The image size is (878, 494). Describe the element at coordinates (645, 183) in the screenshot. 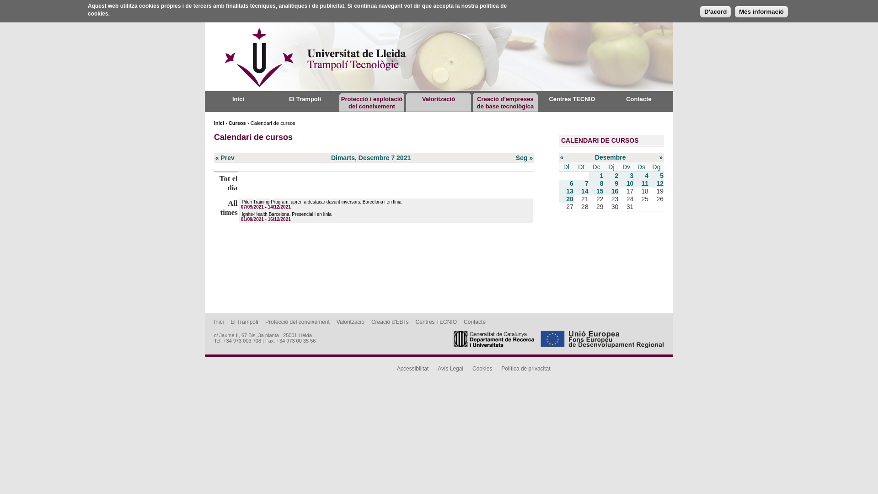

I see `11` at that location.